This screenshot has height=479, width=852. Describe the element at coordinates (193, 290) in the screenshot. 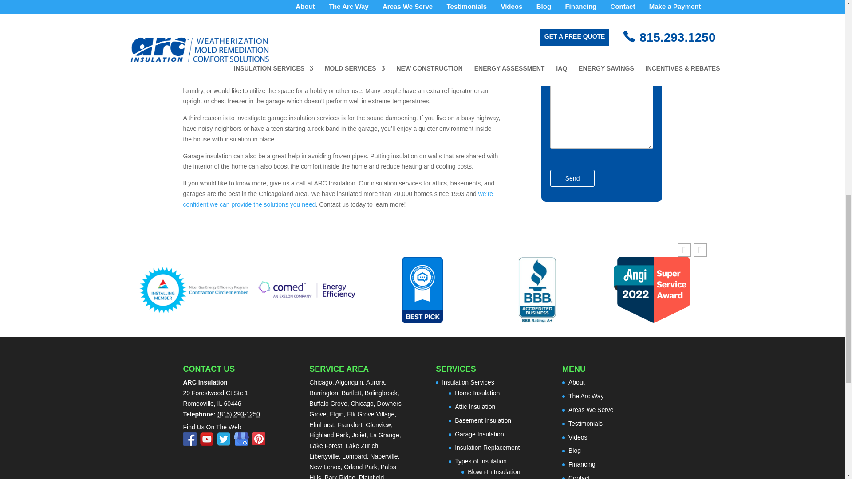

I see `Nicor Gas` at that location.